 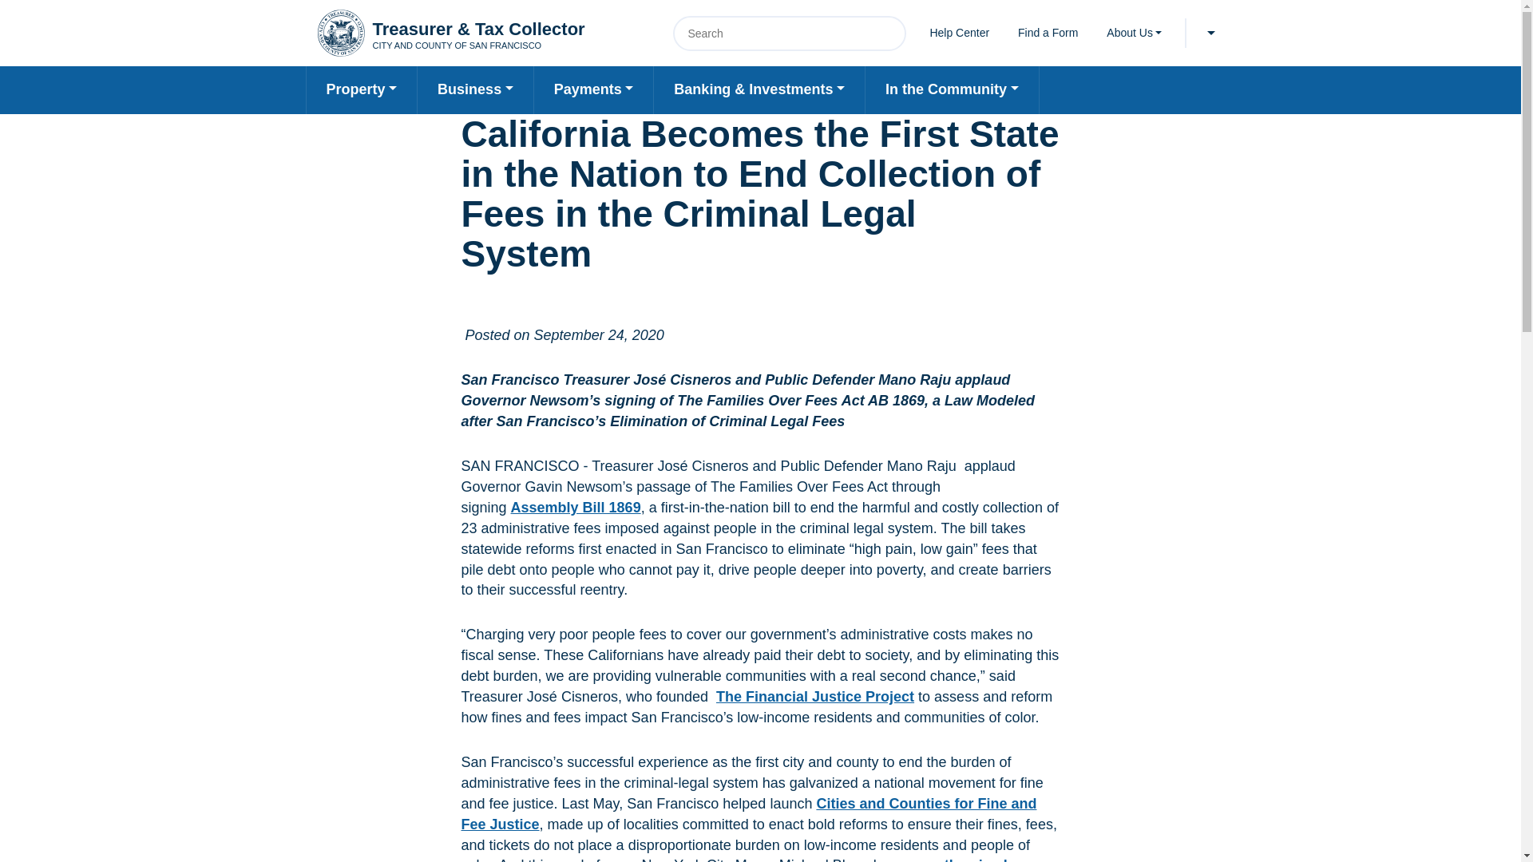 I want to click on About Us, so click(x=1134, y=32).